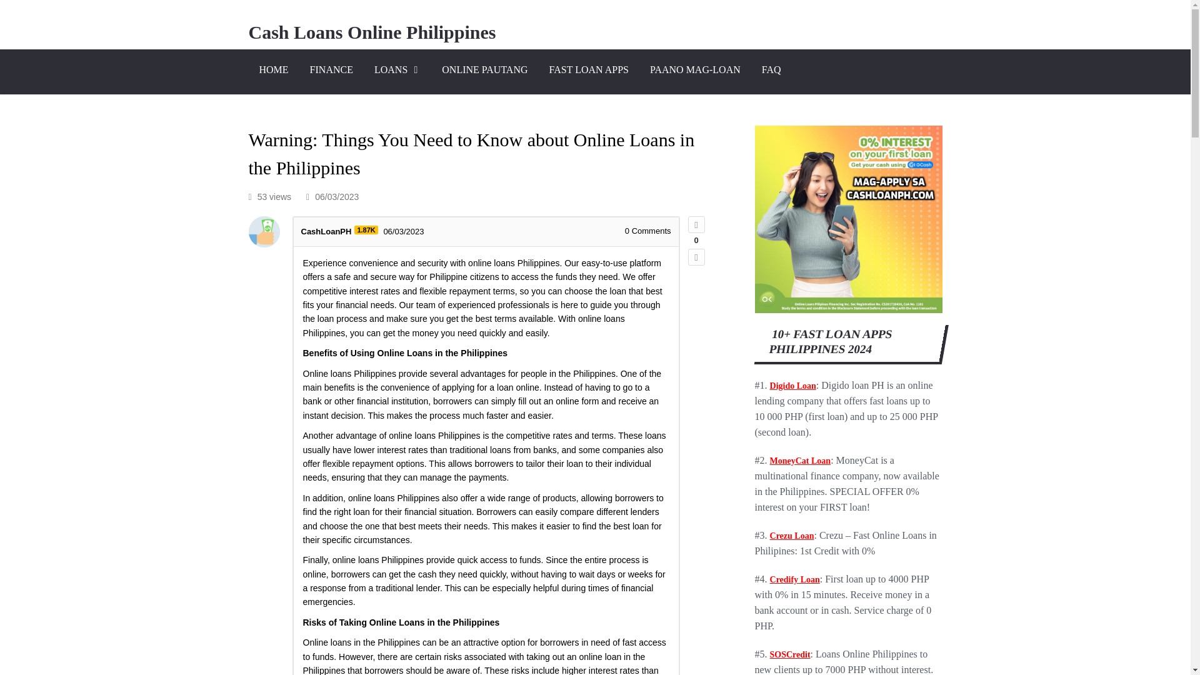 This screenshot has width=1200, height=675. Describe the element at coordinates (695, 71) in the screenshot. I see `PAANO MAG-LOAN` at that location.